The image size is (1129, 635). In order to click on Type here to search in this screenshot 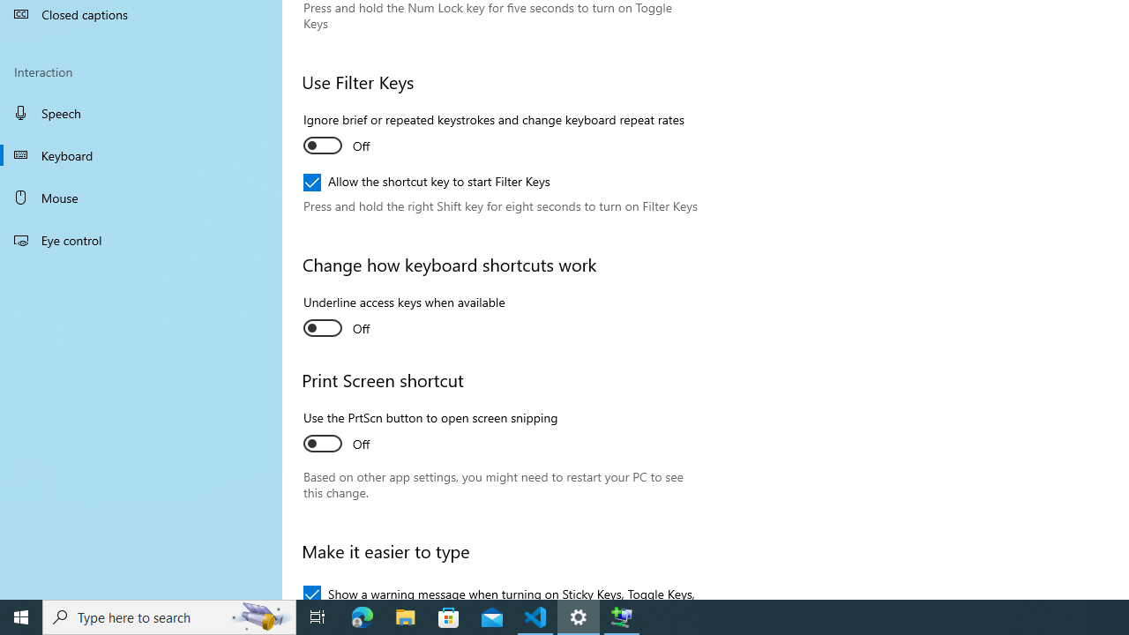, I will do `click(169, 617)`.